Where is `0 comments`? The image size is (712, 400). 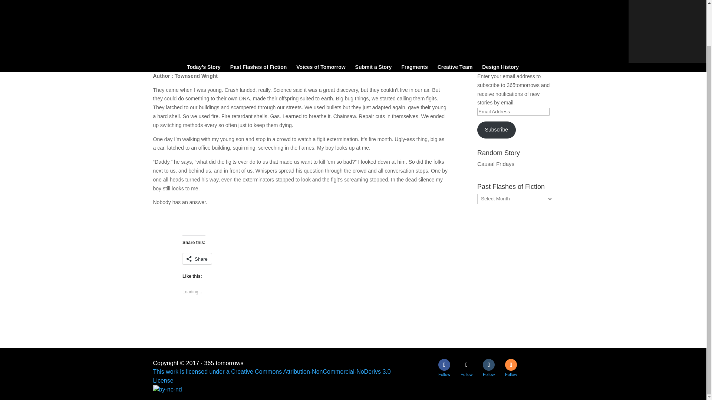
0 comments is located at coordinates (255, 48).